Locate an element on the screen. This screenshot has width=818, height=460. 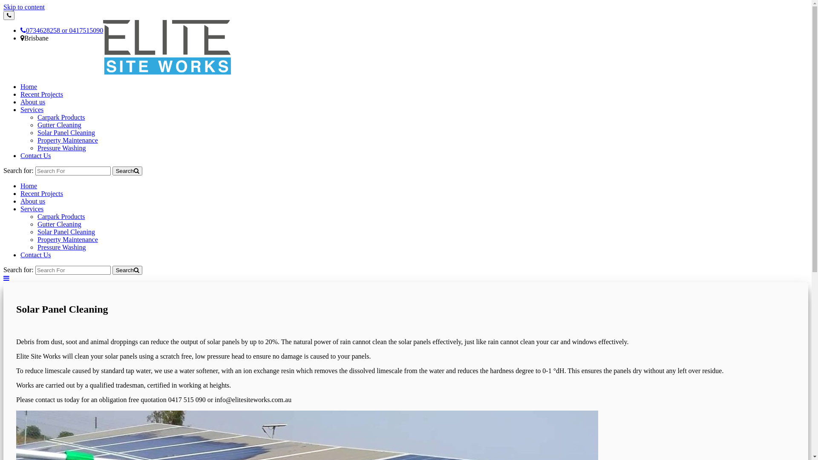
Home is located at coordinates (29, 87).